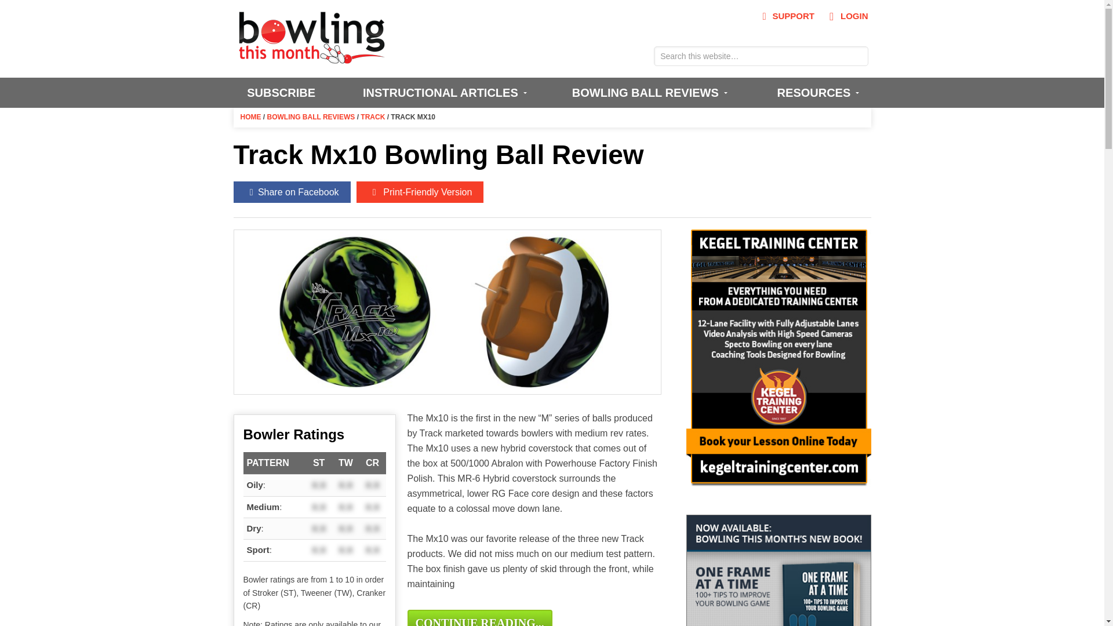 The image size is (1113, 626). I want to click on Instructional Articles, so click(443, 92).